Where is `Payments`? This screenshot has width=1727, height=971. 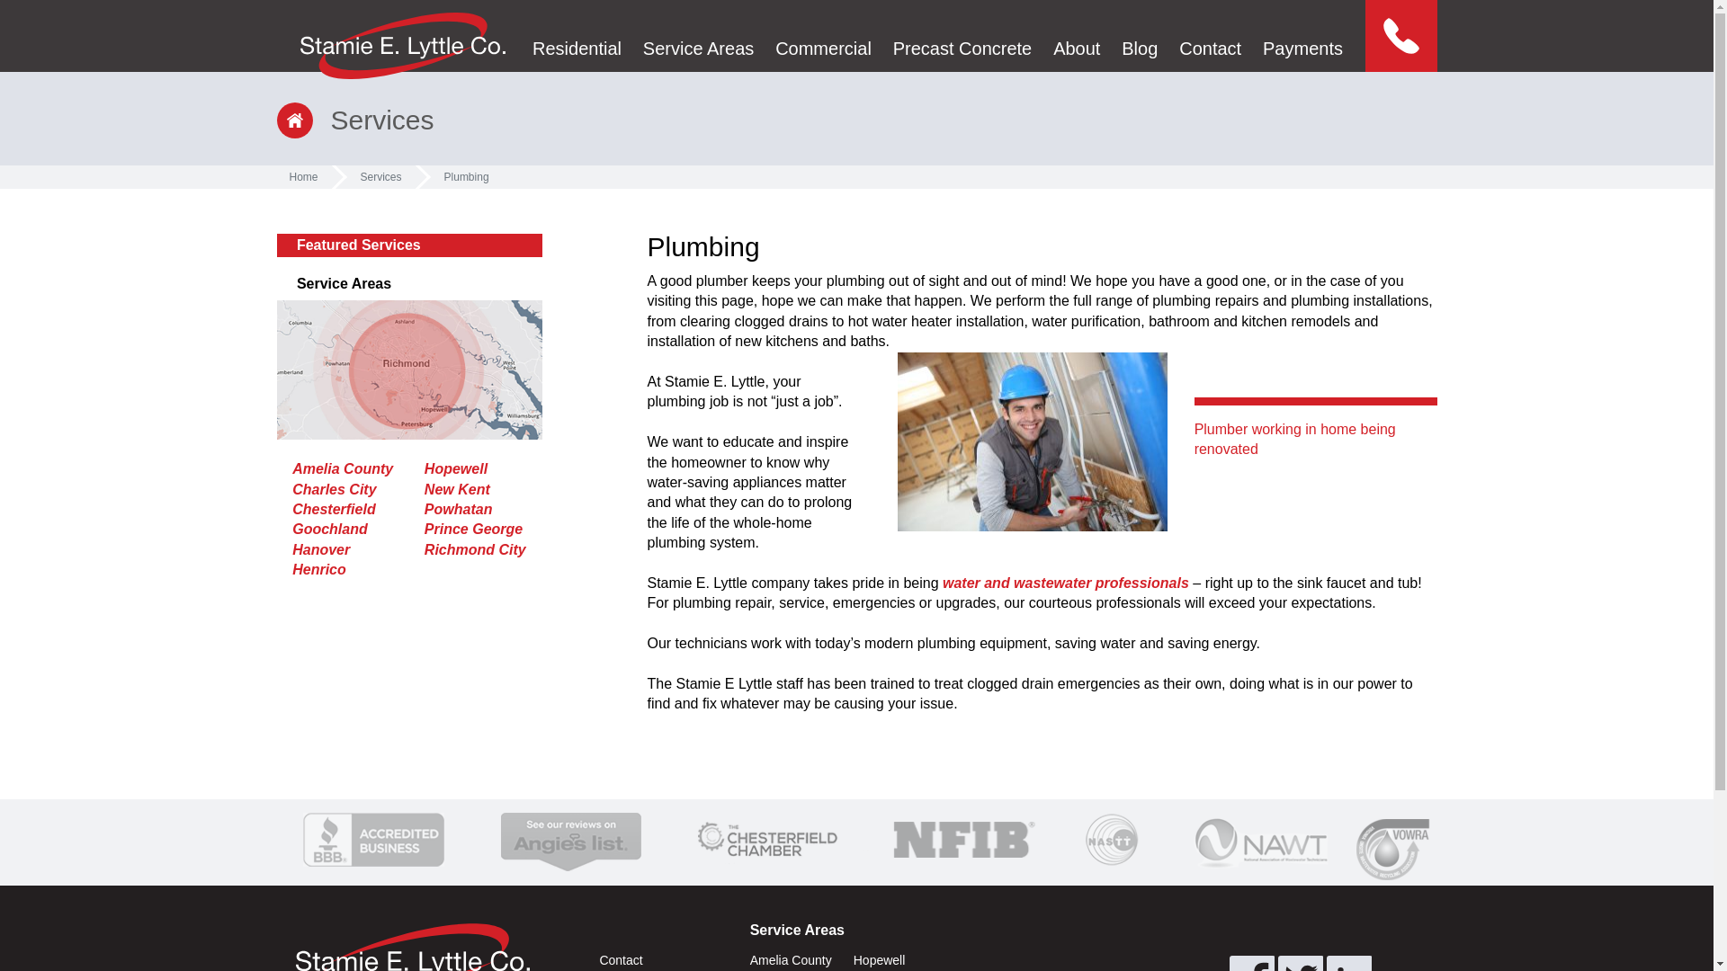
Payments is located at coordinates (1302, 36).